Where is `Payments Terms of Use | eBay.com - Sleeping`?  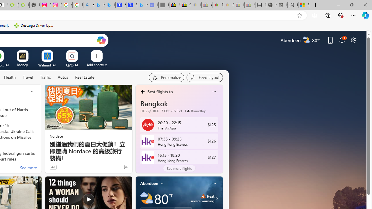 Payments Terms of Use | eBay.com - Sleeping is located at coordinates (228, 5).